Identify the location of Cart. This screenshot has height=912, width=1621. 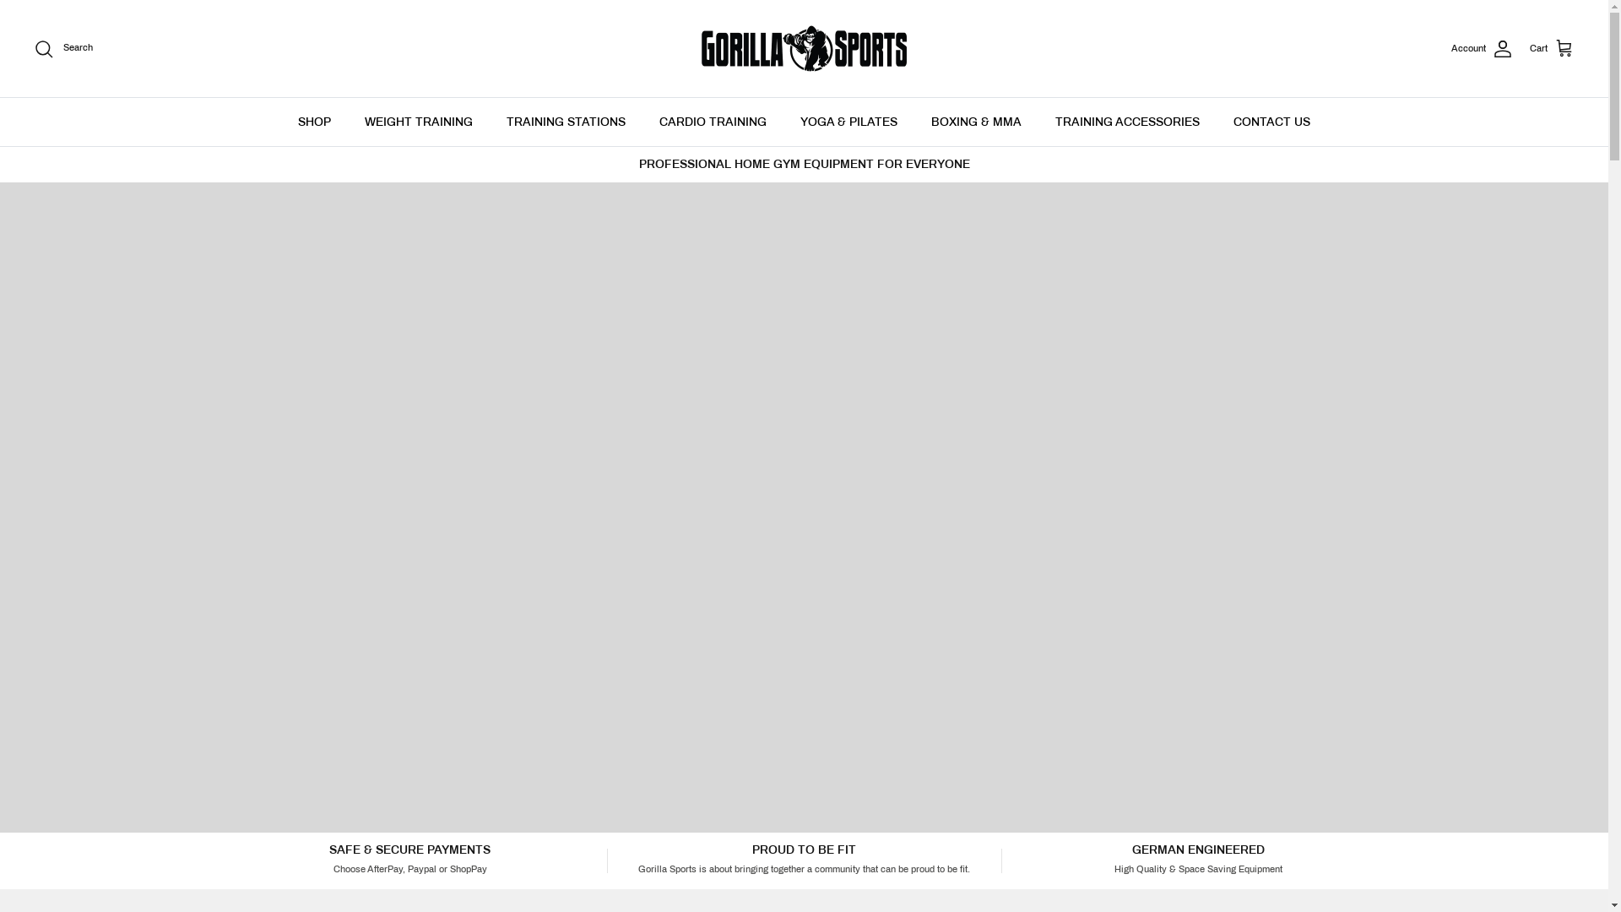
(1552, 48).